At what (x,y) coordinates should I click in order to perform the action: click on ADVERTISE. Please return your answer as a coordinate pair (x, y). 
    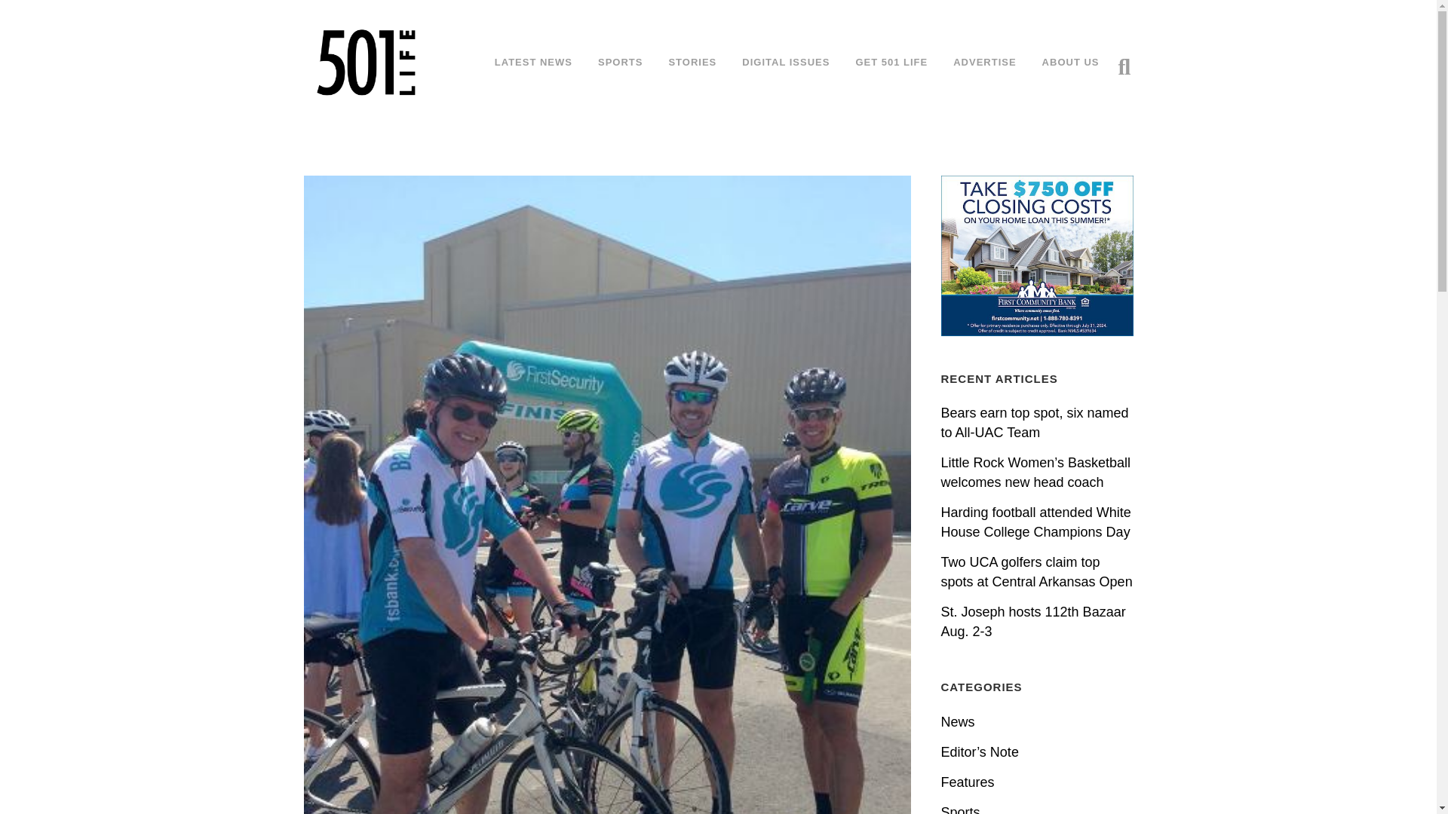
    Looking at the image, I should click on (983, 62).